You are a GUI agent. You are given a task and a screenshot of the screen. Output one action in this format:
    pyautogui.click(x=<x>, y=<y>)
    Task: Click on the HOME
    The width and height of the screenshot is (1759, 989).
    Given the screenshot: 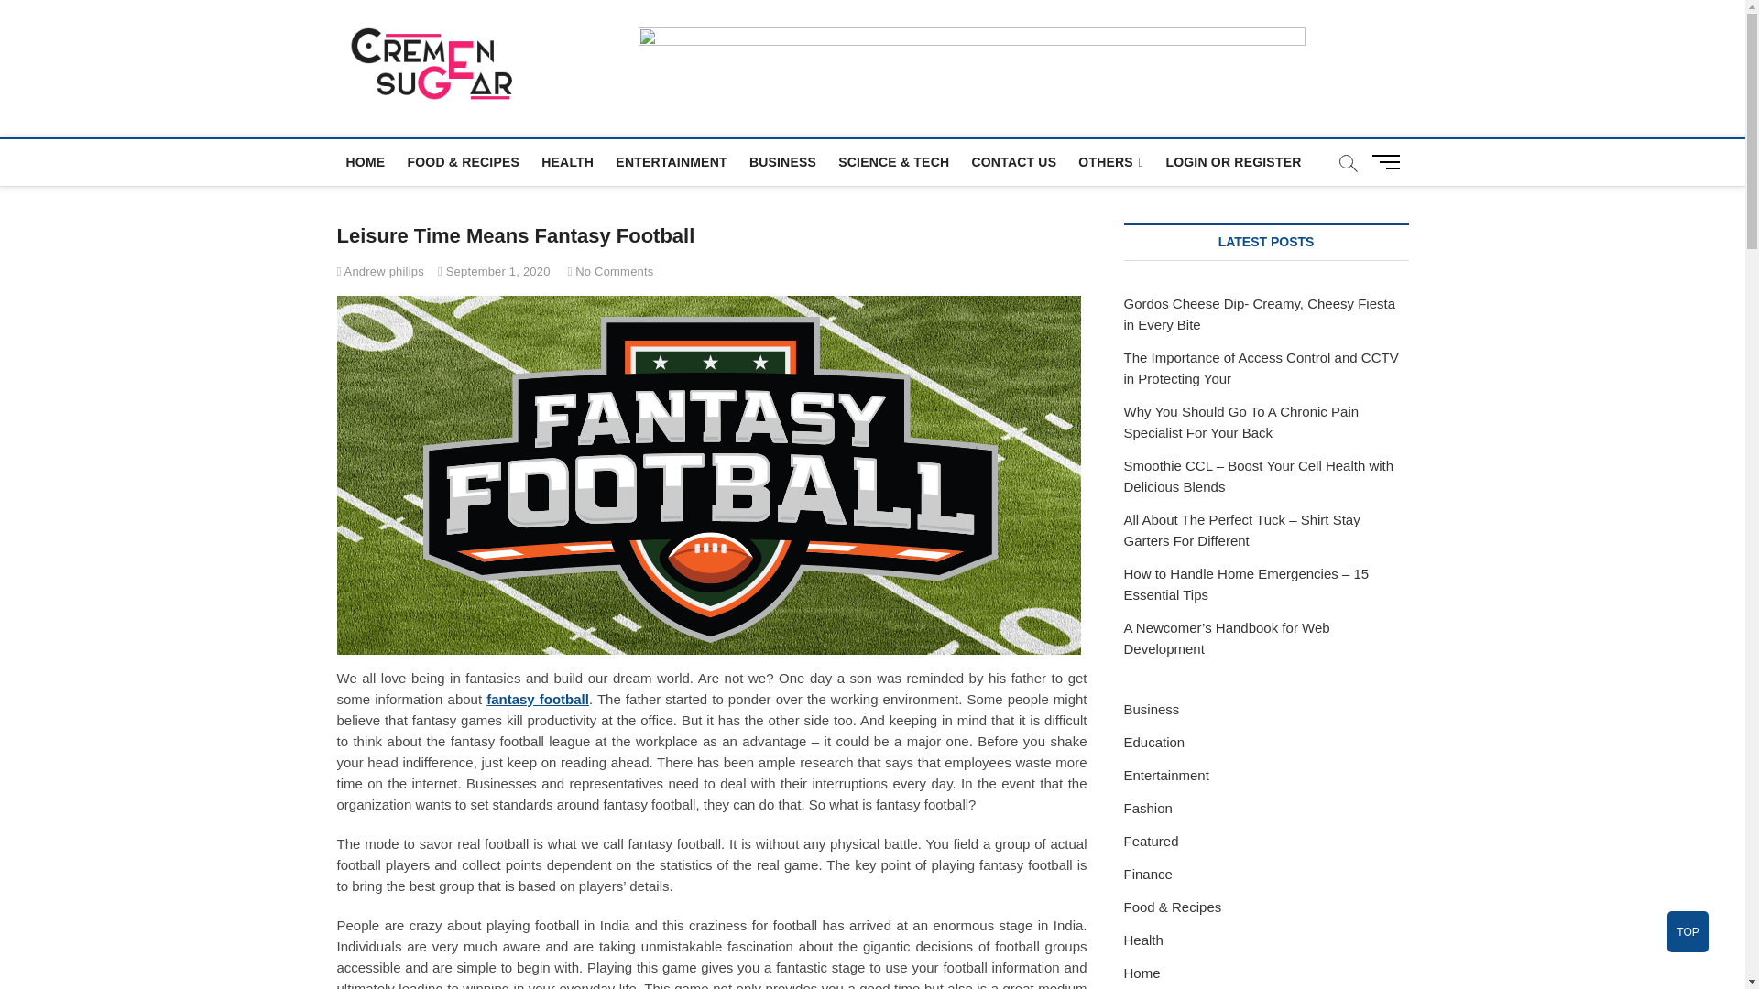 What is the action you would take?
    pyautogui.click(x=366, y=161)
    